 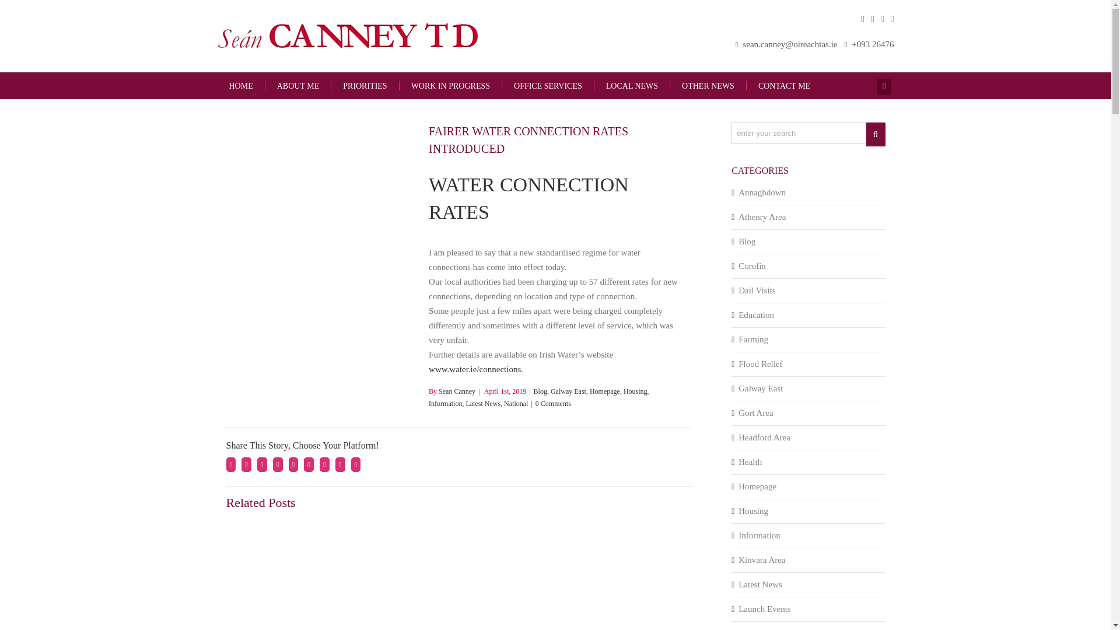 What do you see at coordinates (297, 85) in the screenshot?
I see `ABOUT ME` at bounding box center [297, 85].